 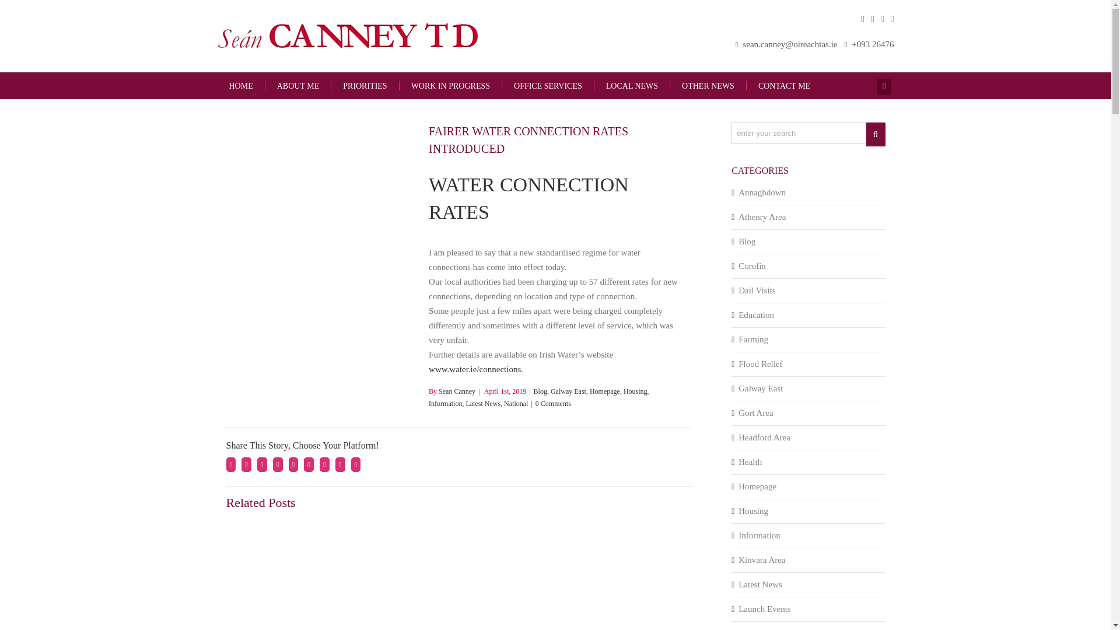 What do you see at coordinates (297, 85) in the screenshot?
I see `ABOUT ME` at bounding box center [297, 85].